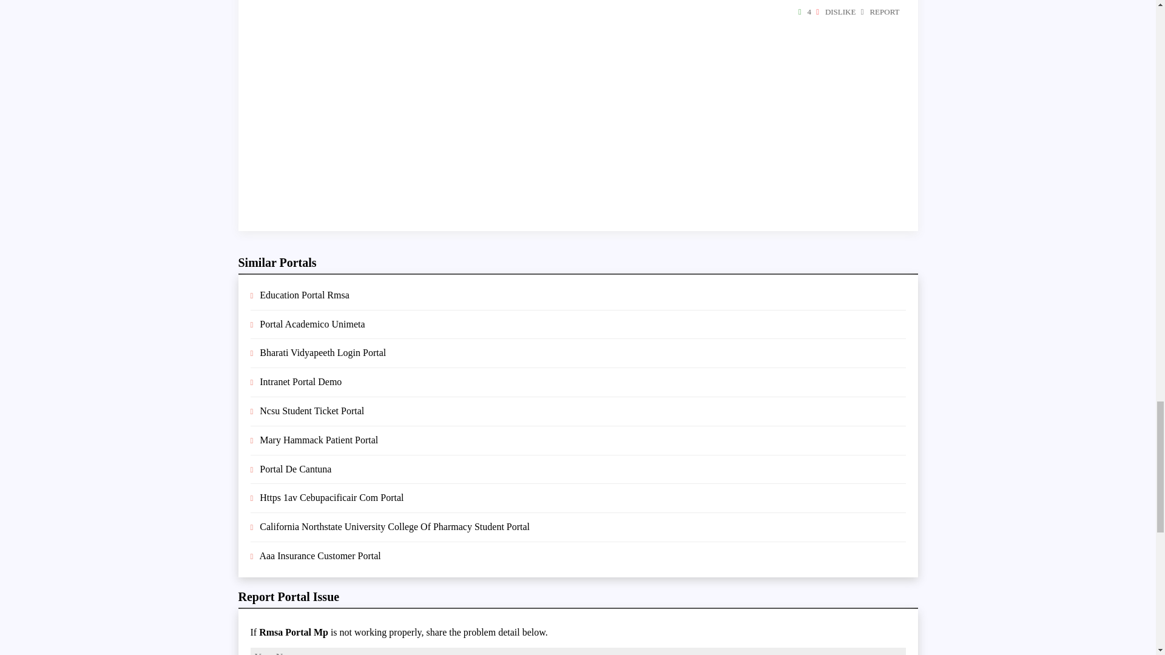 This screenshot has height=655, width=1165. What do you see at coordinates (305, 295) in the screenshot?
I see `Education Portal Rmsa` at bounding box center [305, 295].